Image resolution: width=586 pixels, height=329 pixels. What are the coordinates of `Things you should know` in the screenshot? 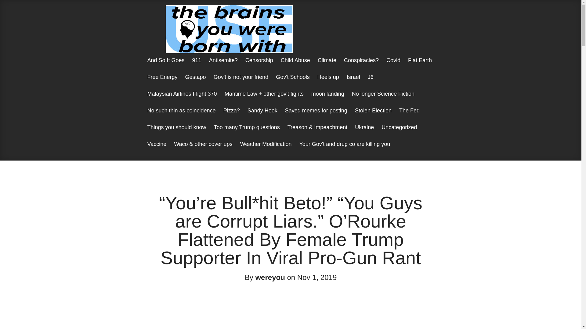 It's located at (176, 133).